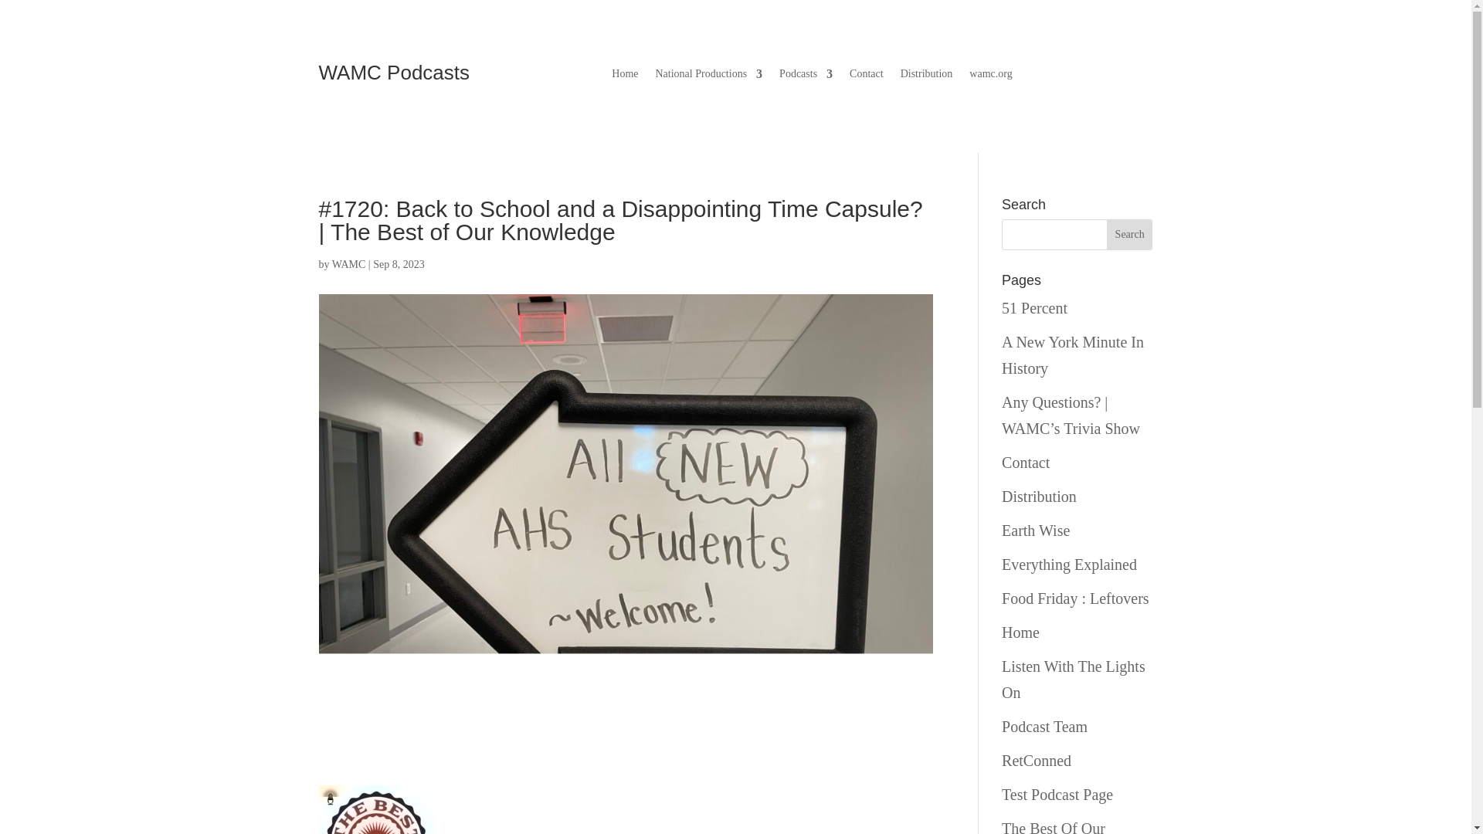  What do you see at coordinates (349, 264) in the screenshot?
I see `WAMC` at bounding box center [349, 264].